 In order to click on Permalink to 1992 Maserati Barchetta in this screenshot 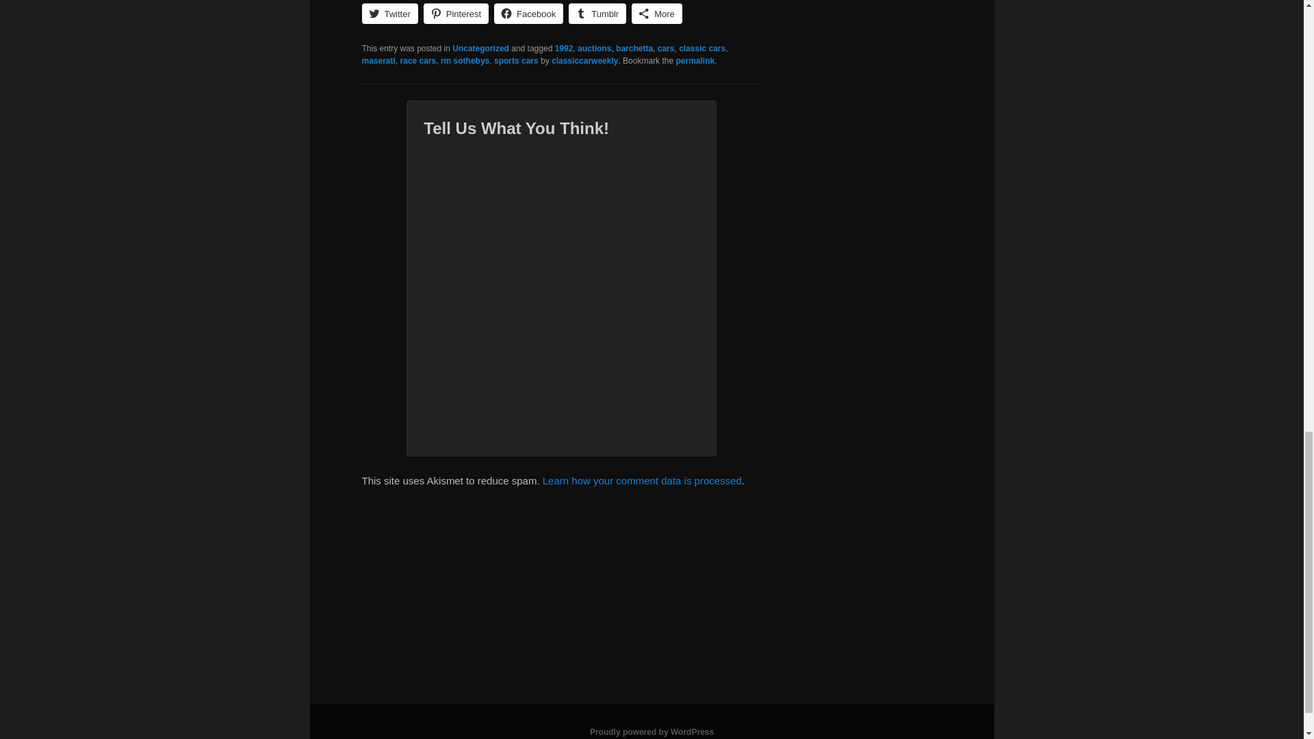, I will do `click(695, 61)`.